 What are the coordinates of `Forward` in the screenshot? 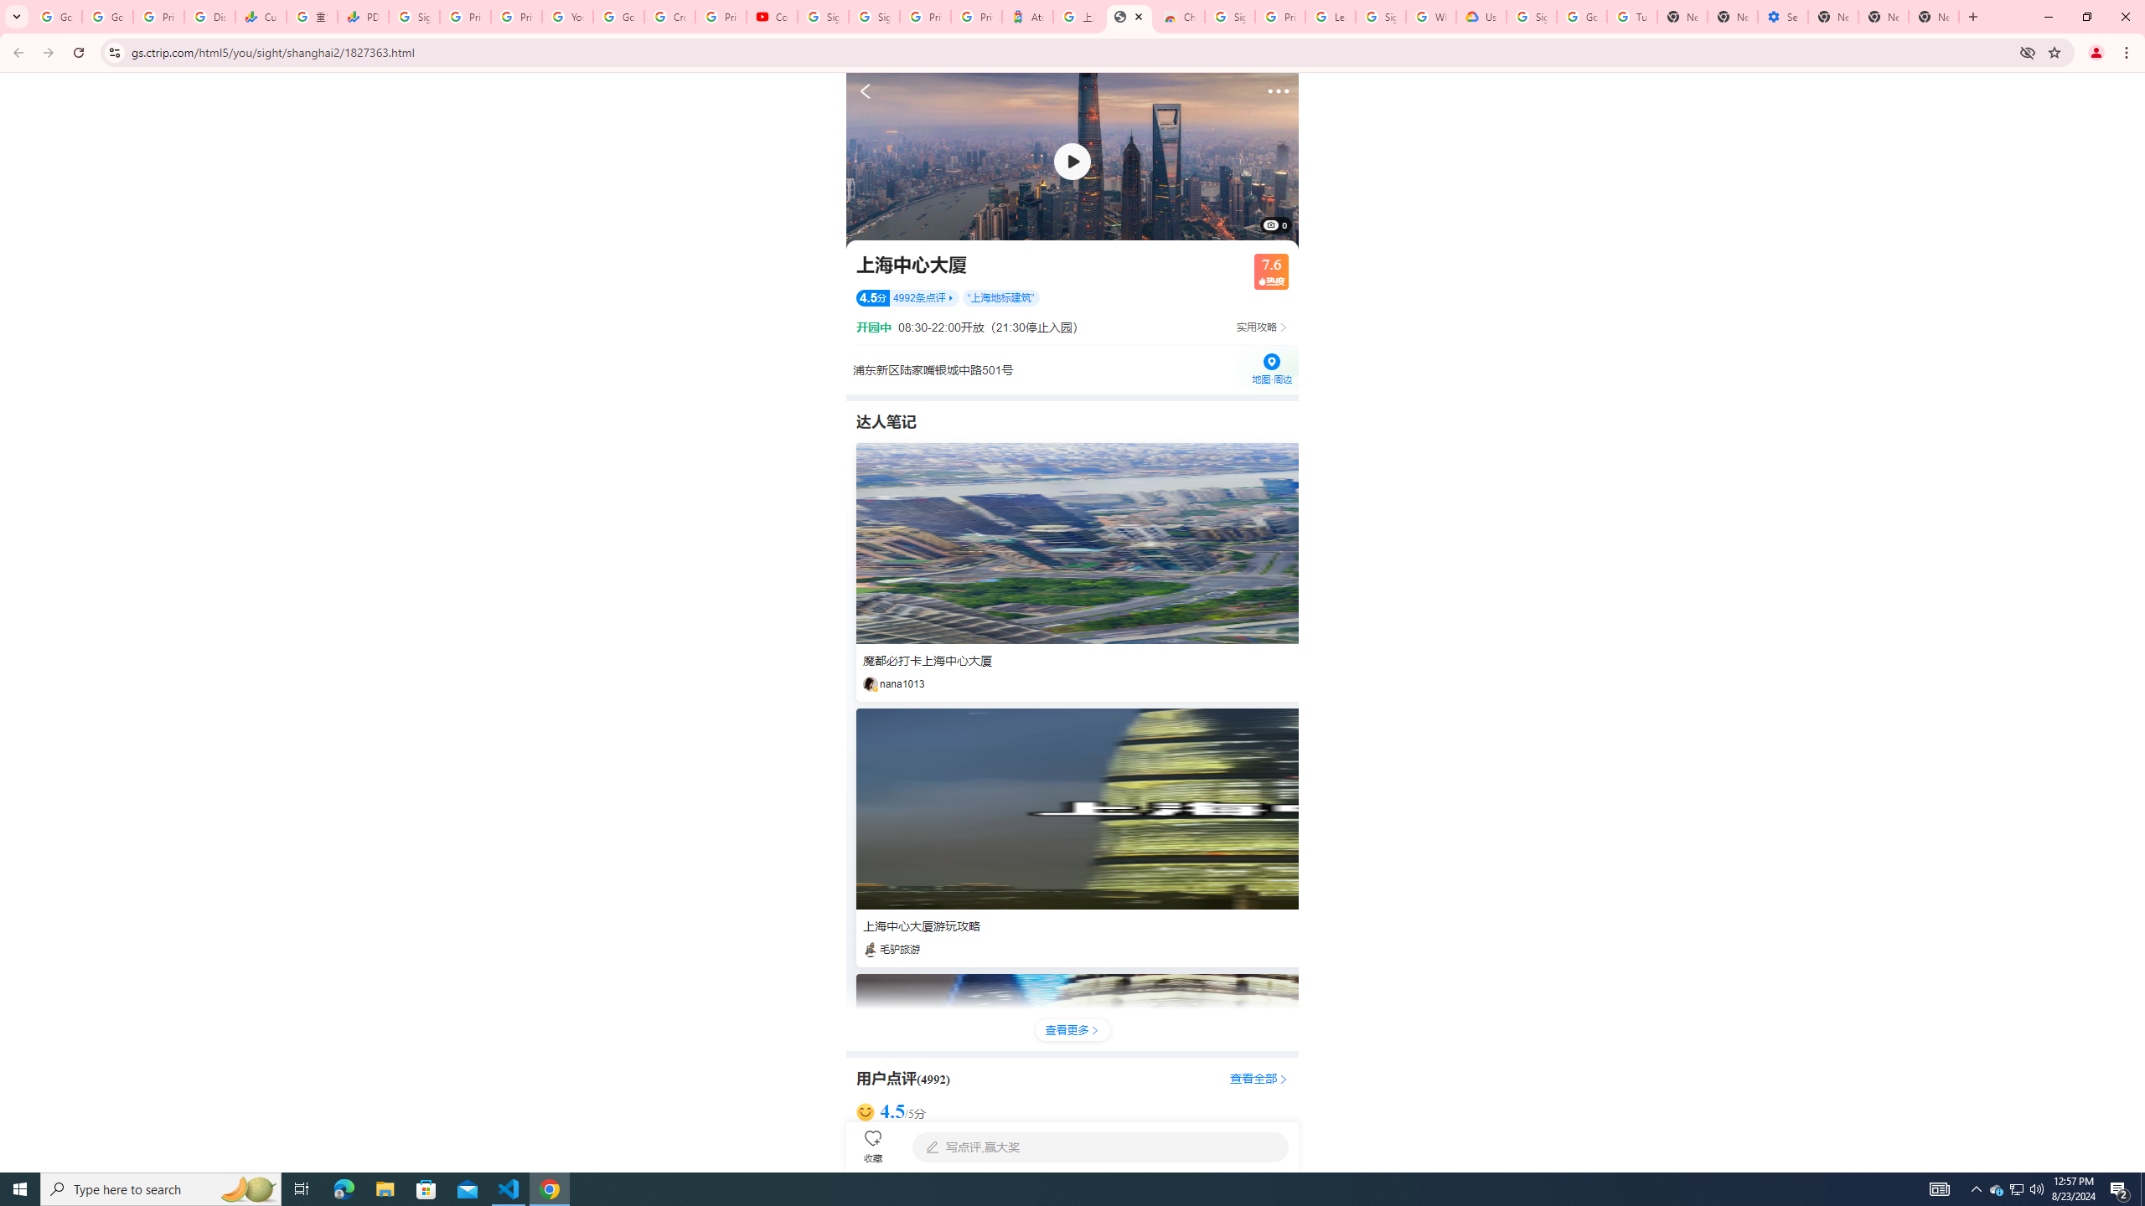 It's located at (48, 53).